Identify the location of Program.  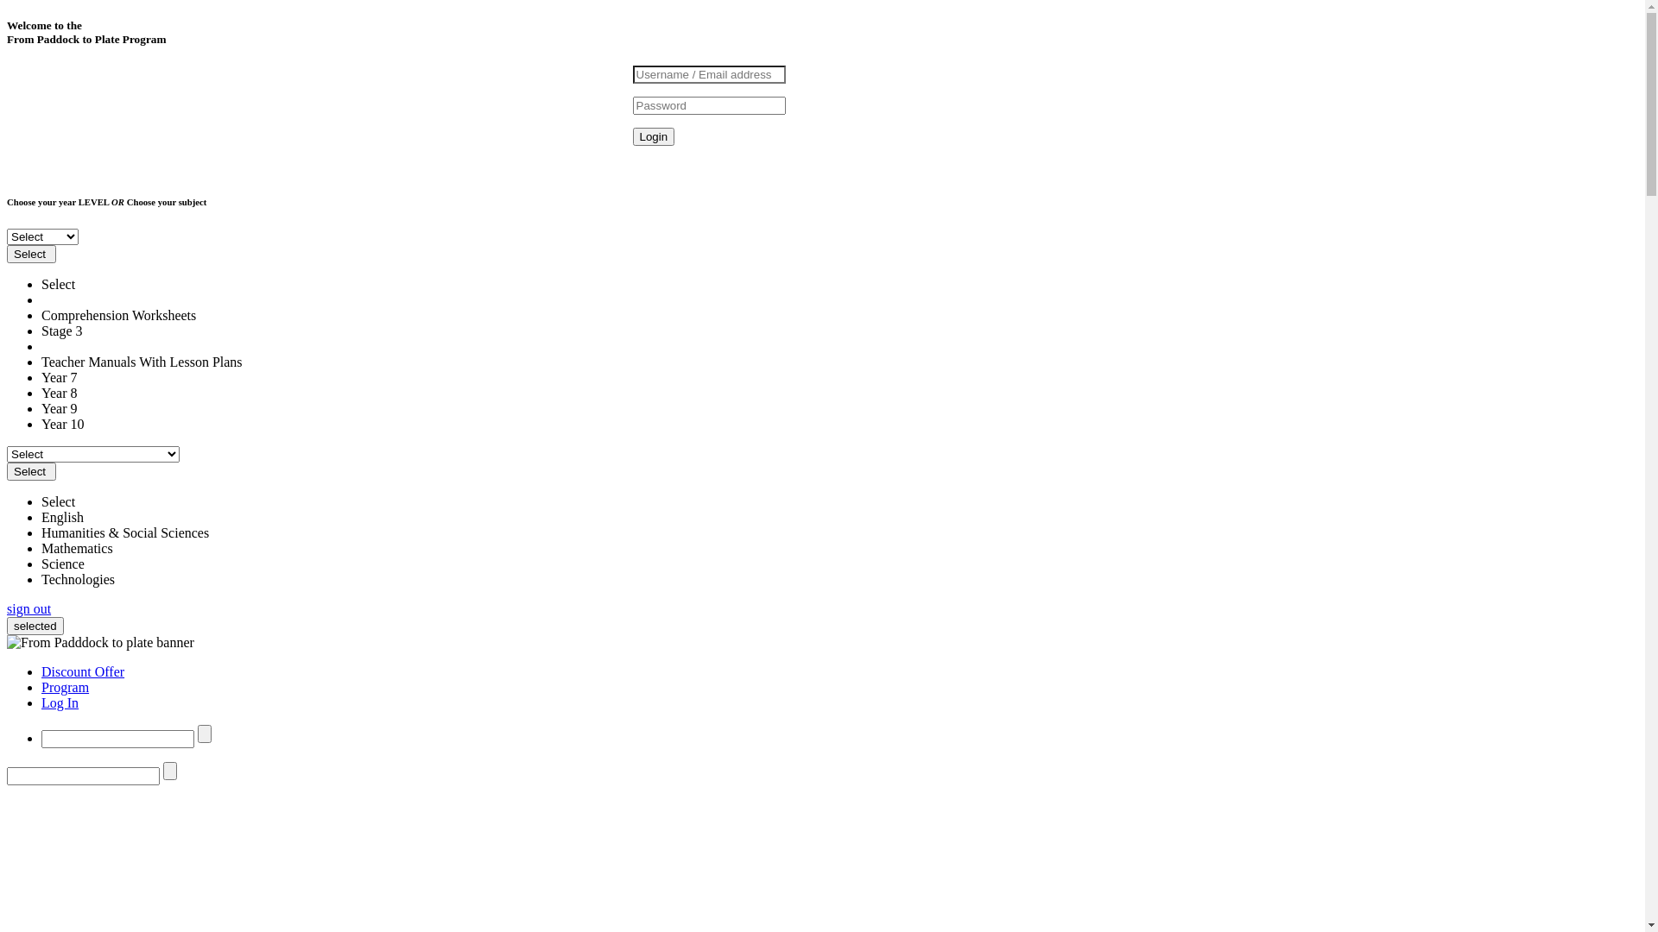
(66, 687).